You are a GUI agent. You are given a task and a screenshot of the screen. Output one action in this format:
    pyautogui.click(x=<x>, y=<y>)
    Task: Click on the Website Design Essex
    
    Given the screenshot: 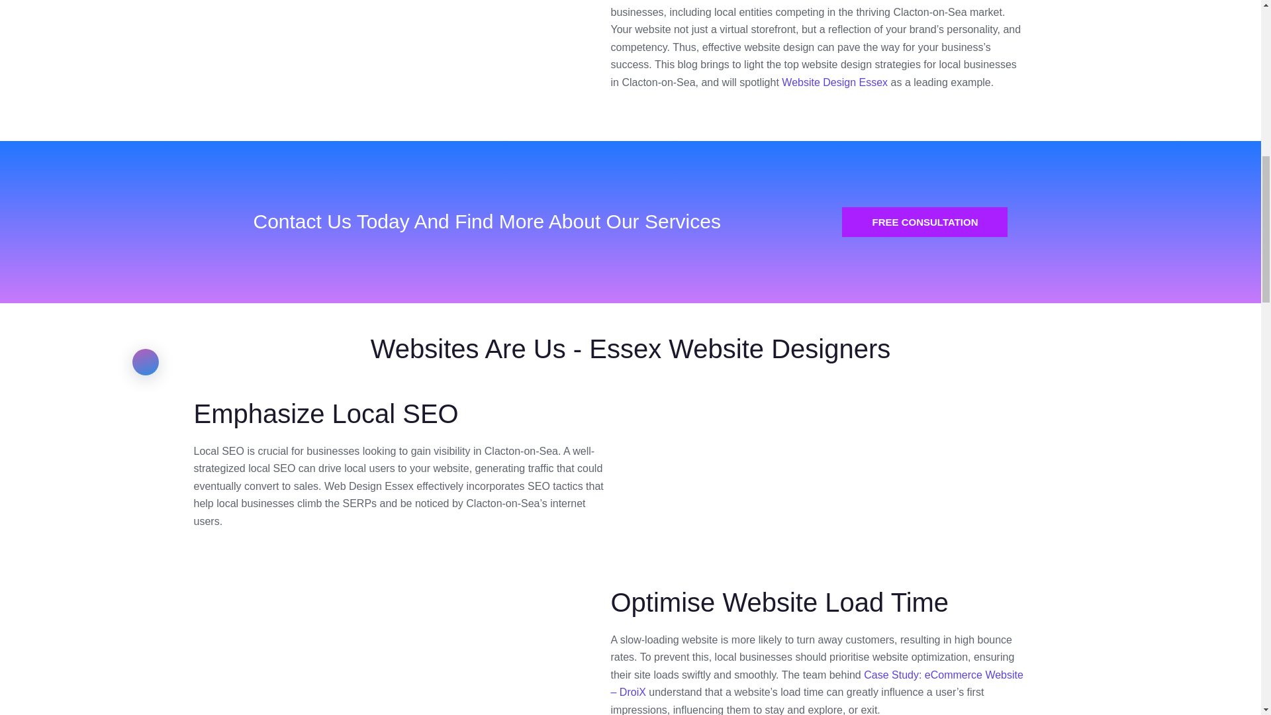 What is the action you would take?
    pyautogui.click(x=834, y=82)
    